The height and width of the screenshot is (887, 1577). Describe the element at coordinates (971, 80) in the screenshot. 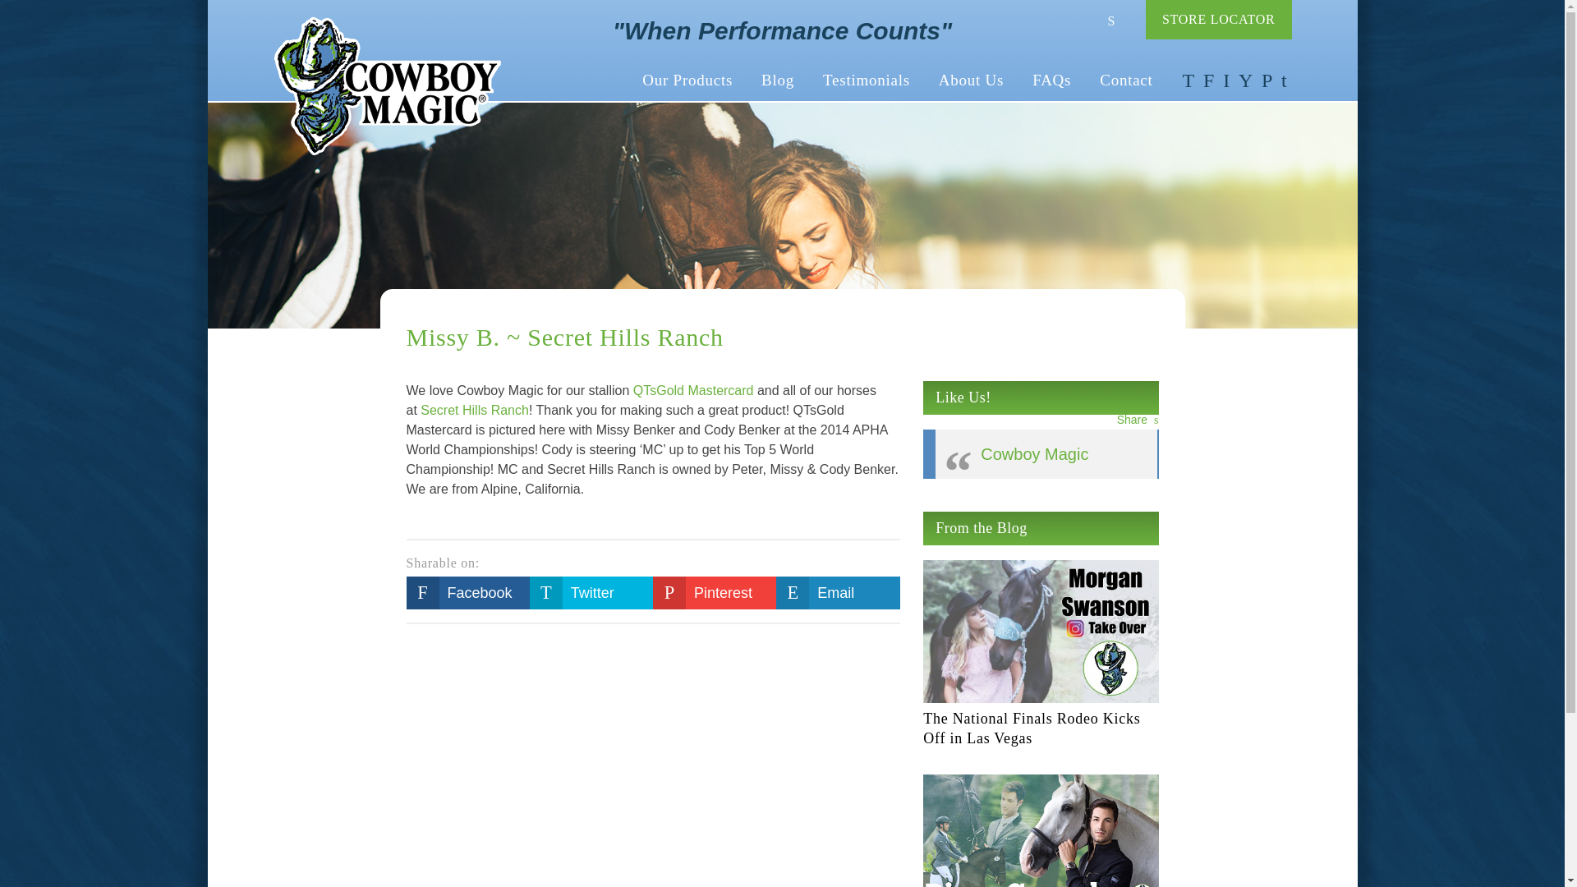

I see `About Us` at that location.